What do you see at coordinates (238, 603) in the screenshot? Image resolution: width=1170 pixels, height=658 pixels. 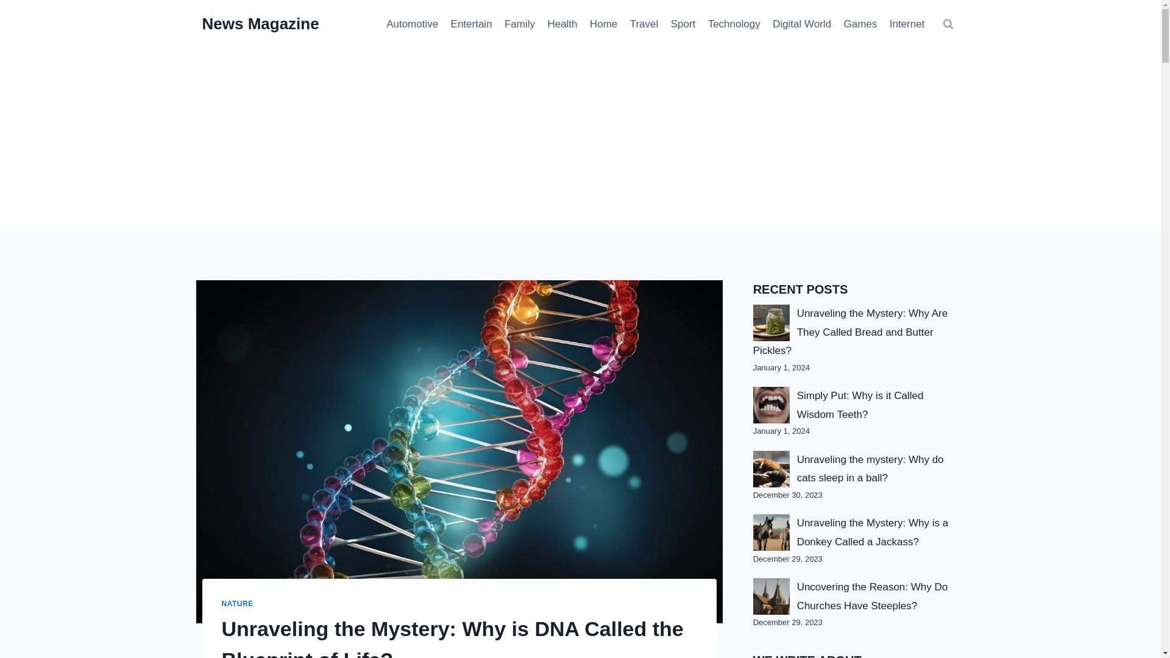 I see `NATURE` at bounding box center [238, 603].